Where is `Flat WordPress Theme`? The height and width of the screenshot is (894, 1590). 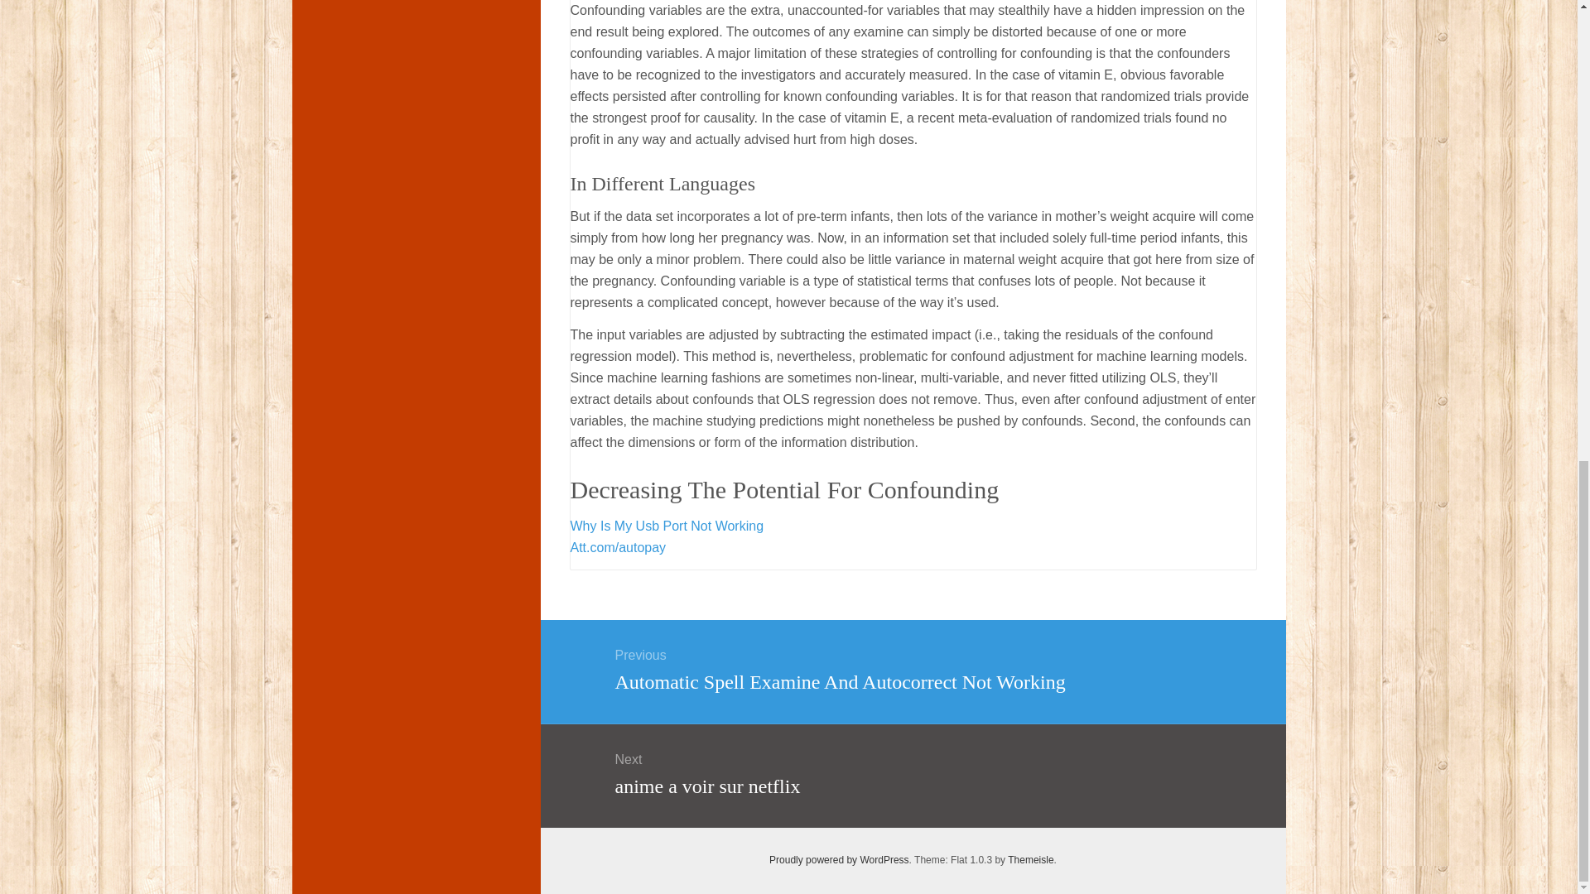 Flat WordPress Theme is located at coordinates (1030, 860).